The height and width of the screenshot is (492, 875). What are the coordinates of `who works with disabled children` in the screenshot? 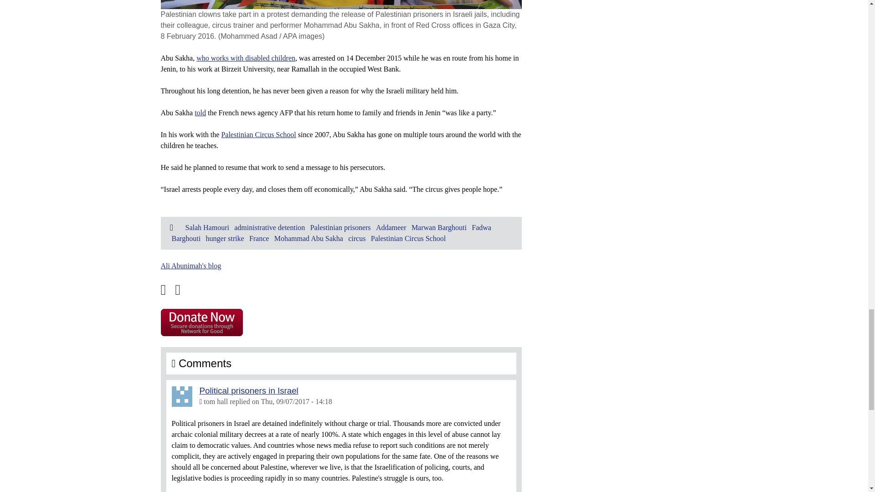 It's located at (246, 58).